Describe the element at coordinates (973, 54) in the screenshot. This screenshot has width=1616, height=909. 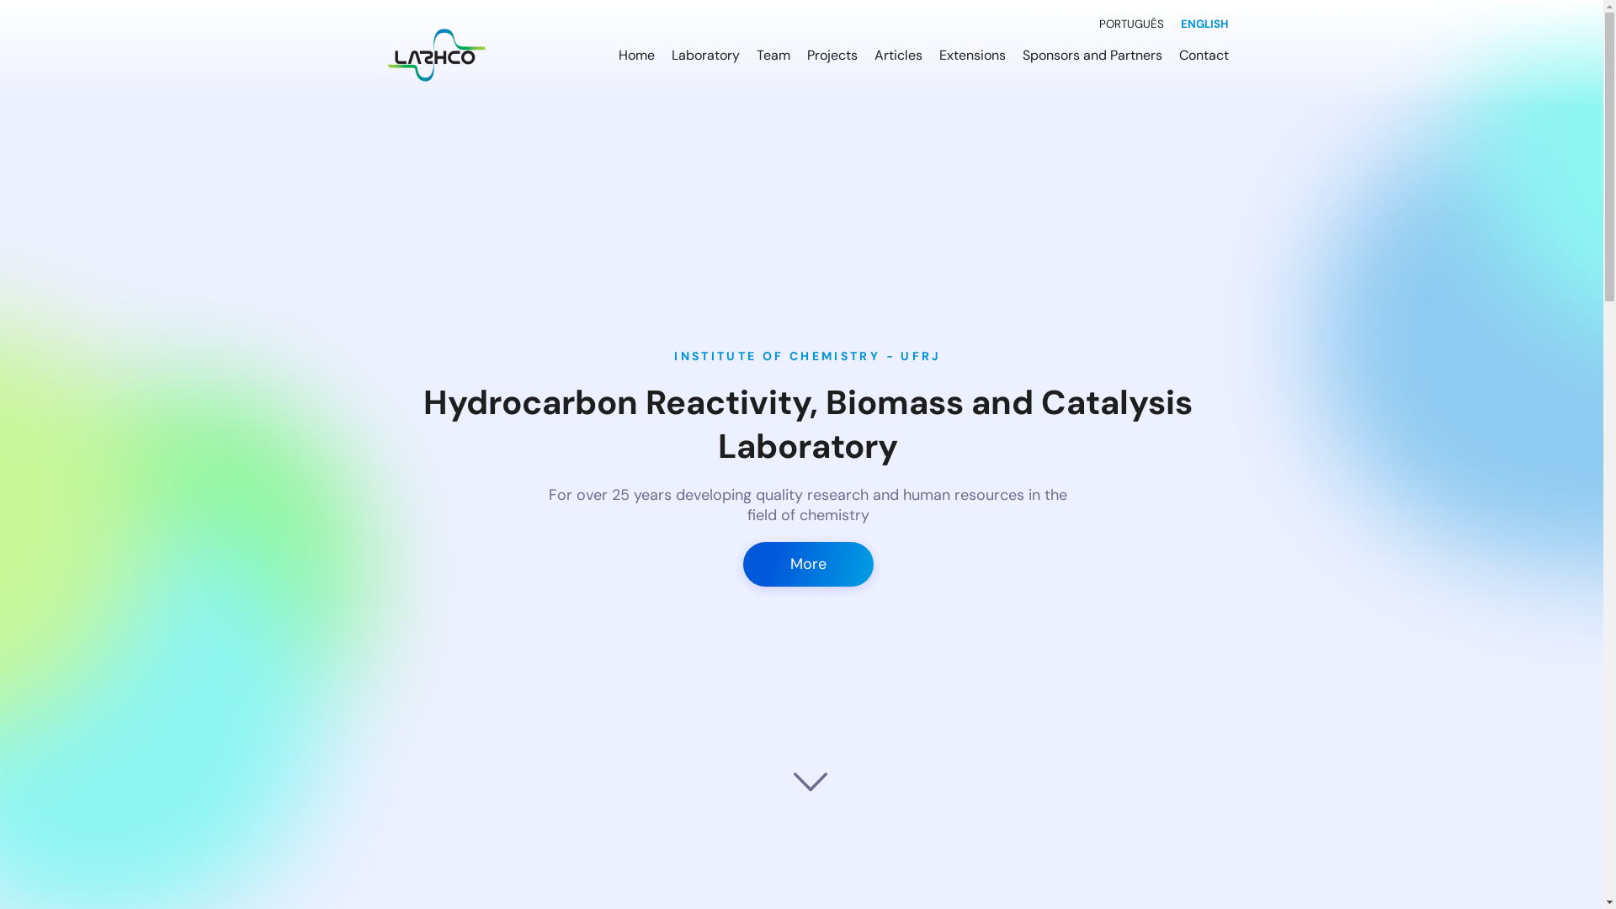
I see `Extensions` at that location.